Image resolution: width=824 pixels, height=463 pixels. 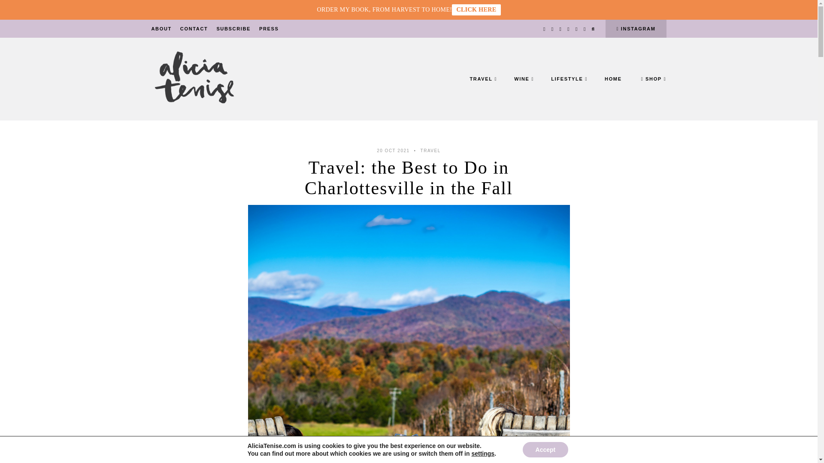 I want to click on View all posts in Travel, so click(x=430, y=150).